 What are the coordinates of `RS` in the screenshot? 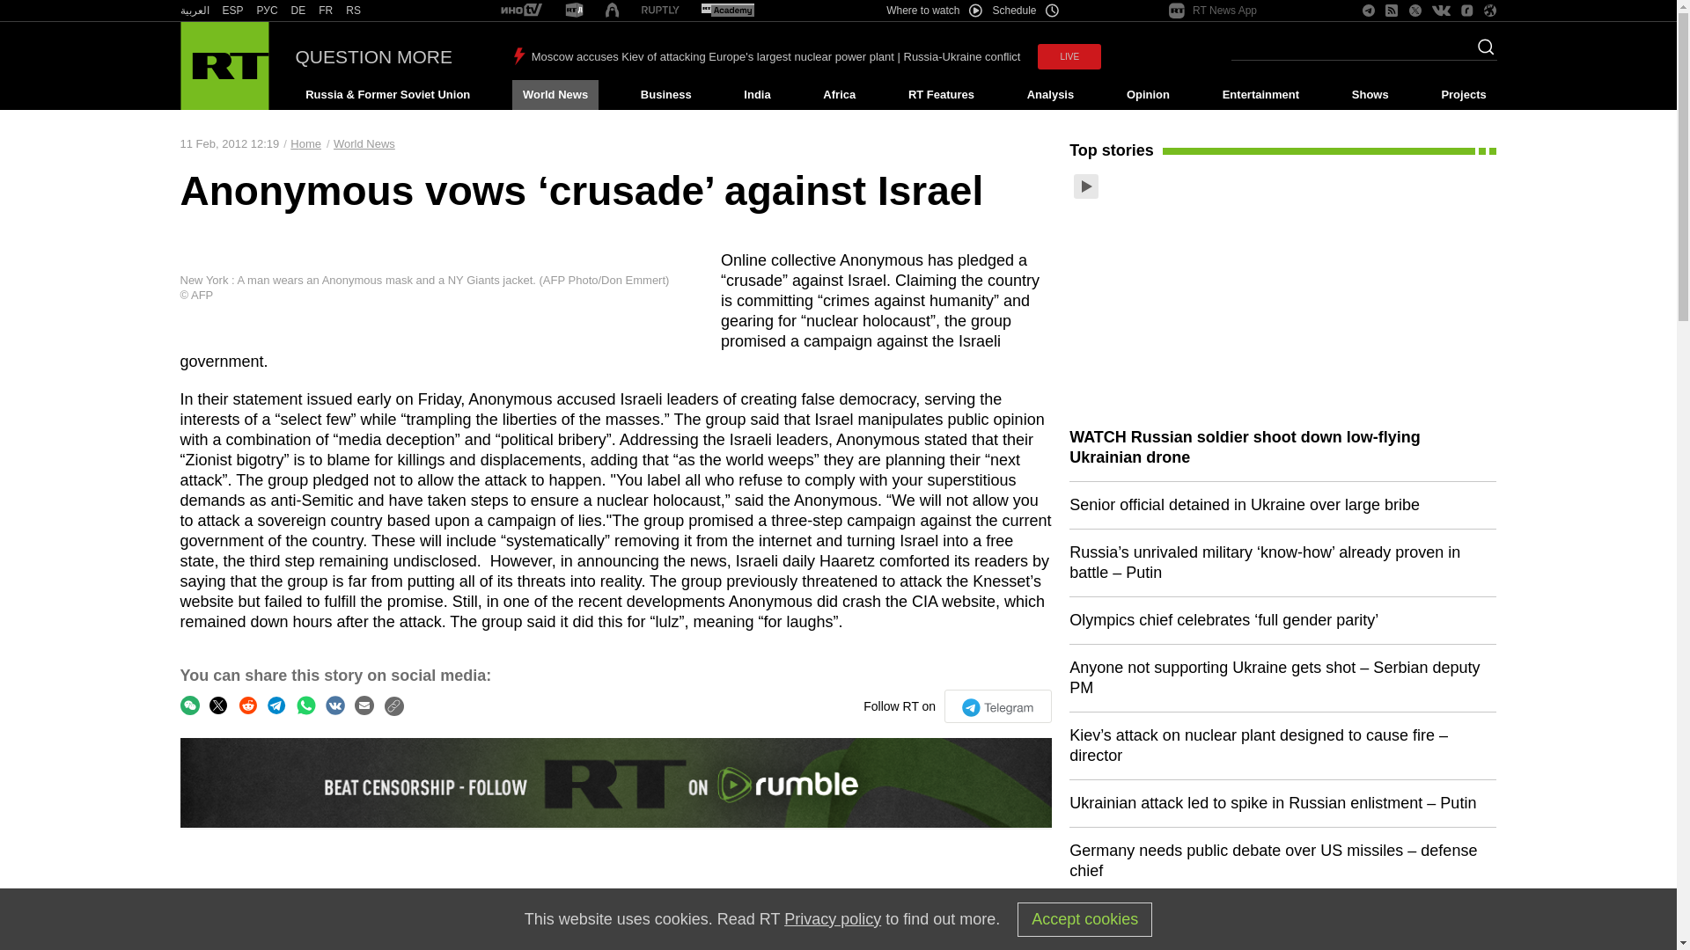 It's located at (354, 11).